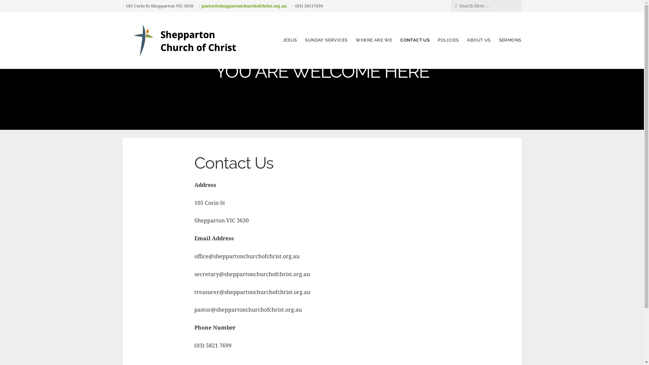  I want to click on CONTACT US, so click(415, 40).